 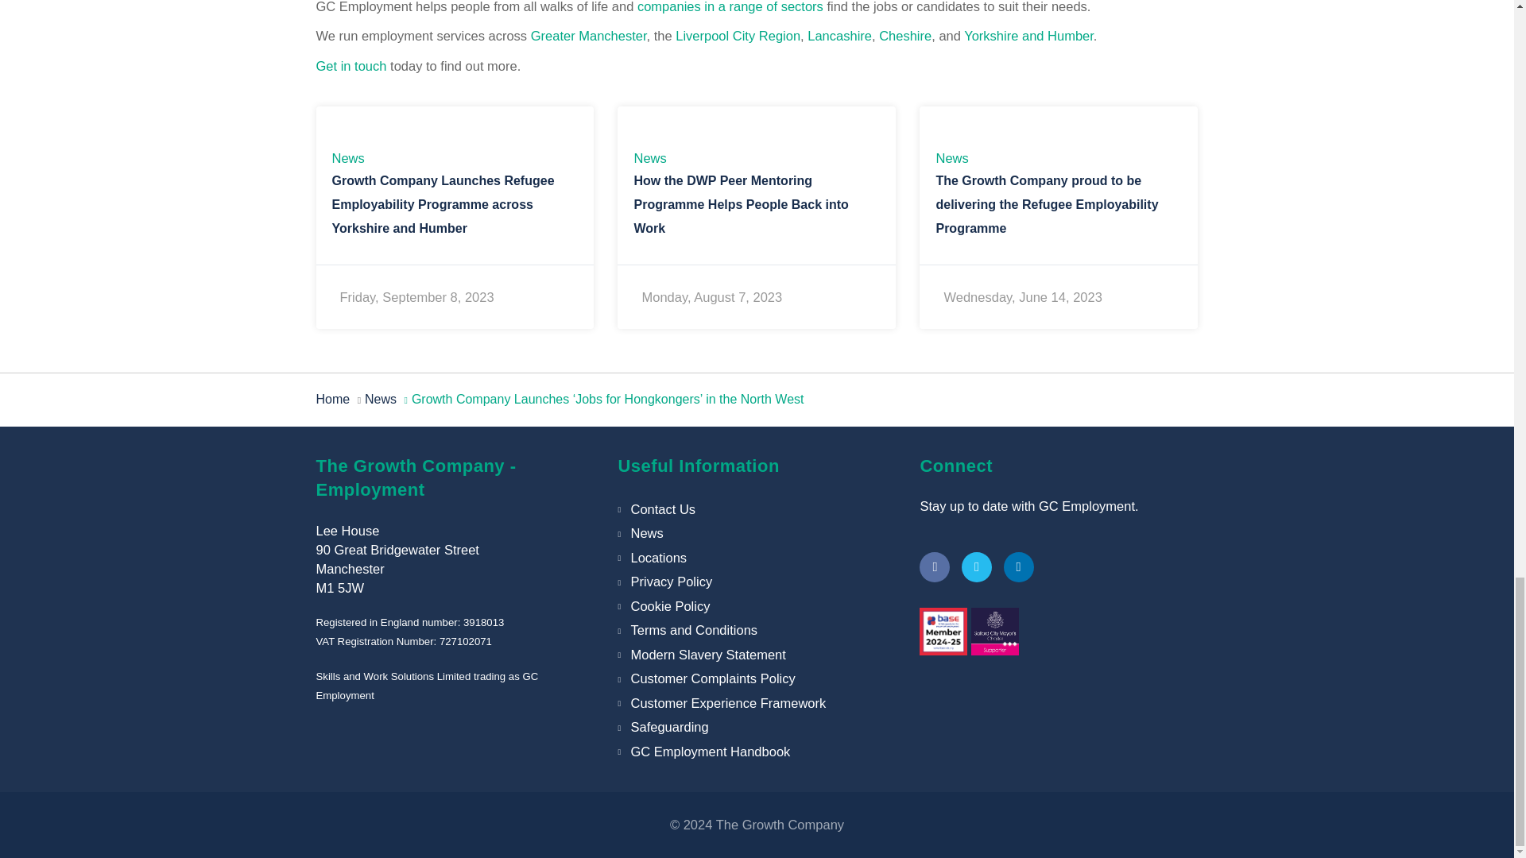 What do you see at coordinates (730, 6) in the screenshot?
I see `companies in a range of sectors` at bounding box center [730, 6].